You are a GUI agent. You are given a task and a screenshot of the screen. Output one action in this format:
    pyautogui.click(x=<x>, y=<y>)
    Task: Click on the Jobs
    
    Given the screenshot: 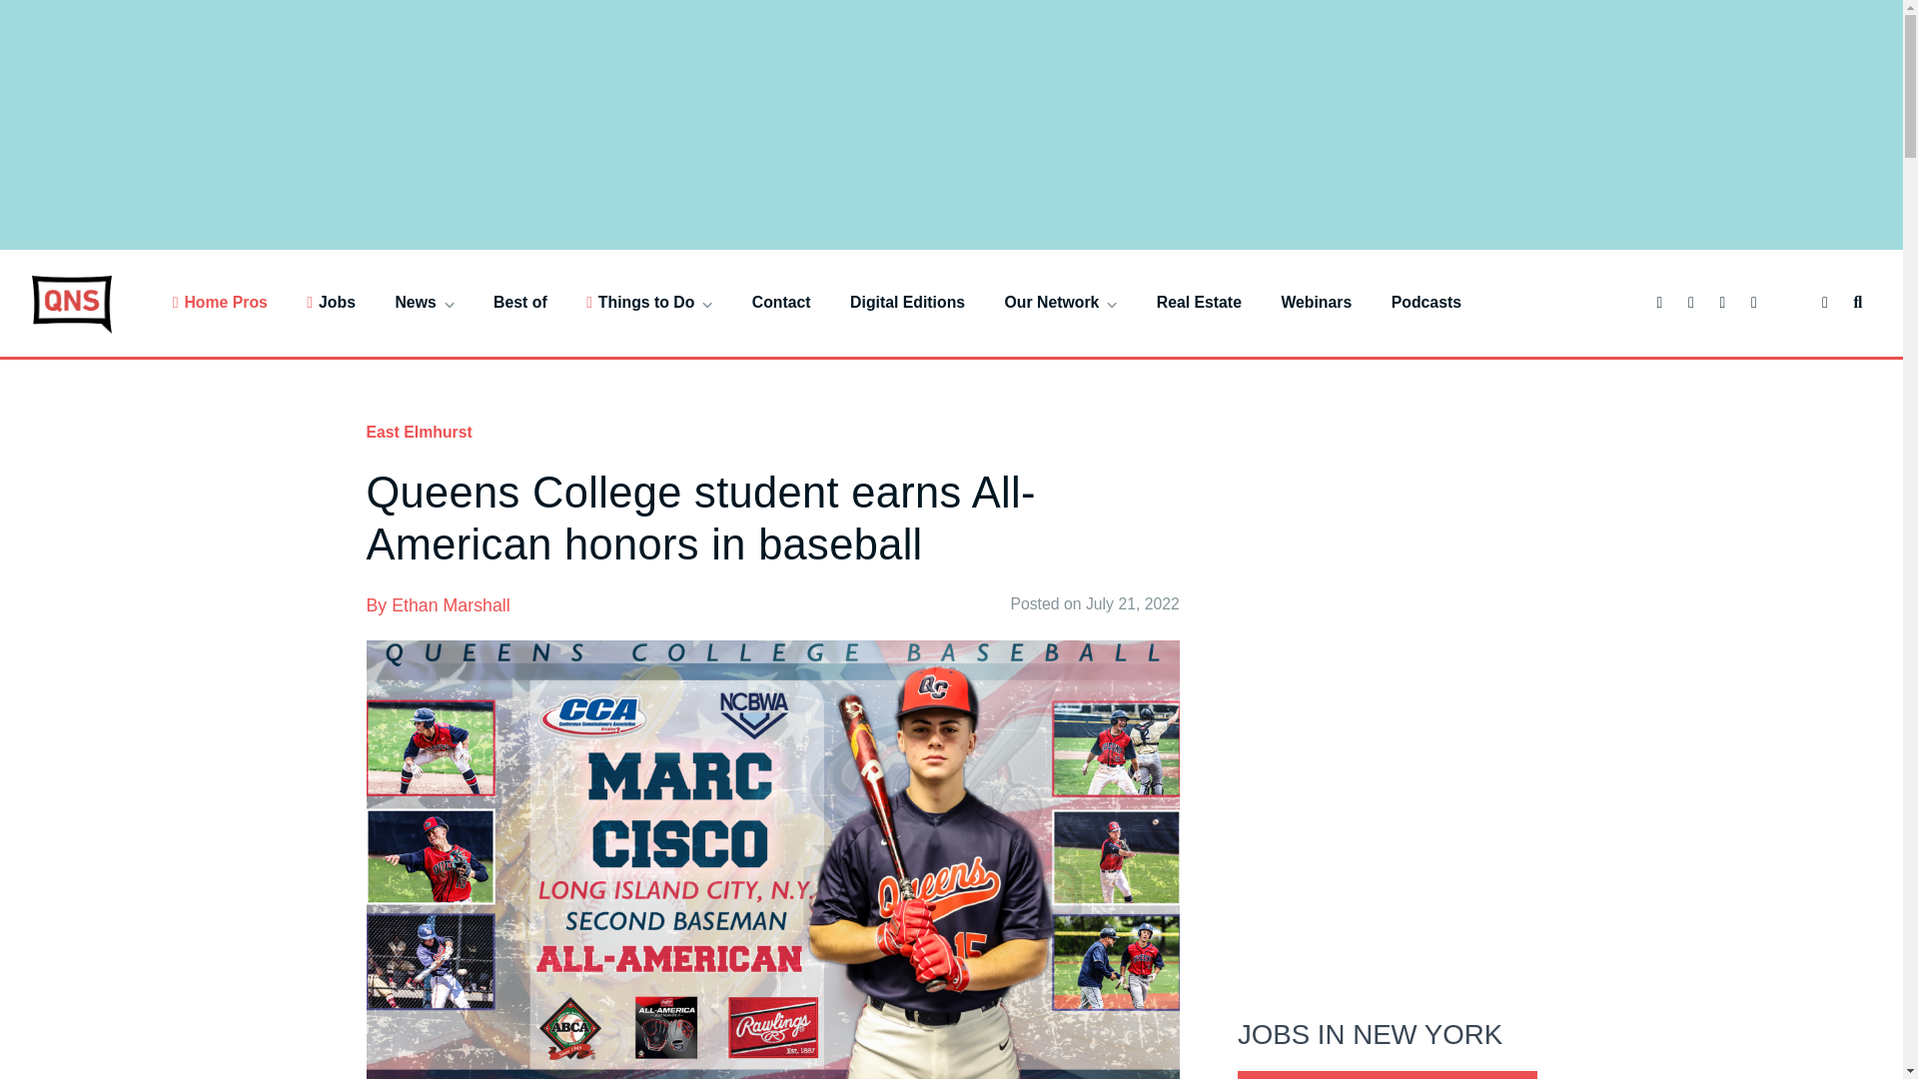 What is the action you would take?
    pyautogui.click(x=331, y=302)
    